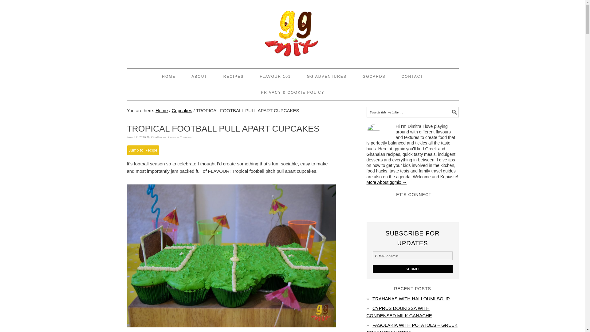  Describe the element at coordinates (199, 76) in the screenshot. I see `ABOUT` at that location.